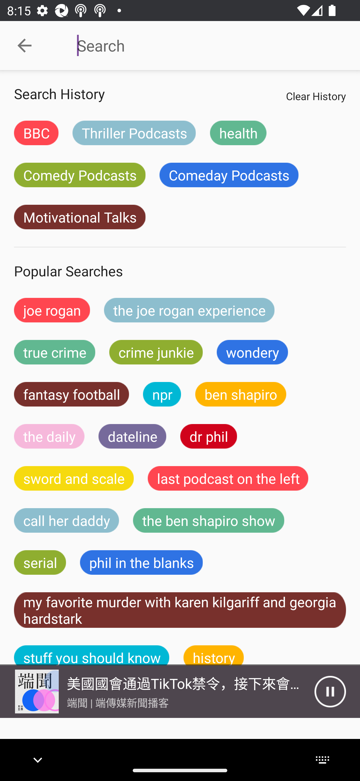 The image size is (360, 781). Describe the element at coordinates (24, 46) in the screenshot. I see `Collapse` at that location.